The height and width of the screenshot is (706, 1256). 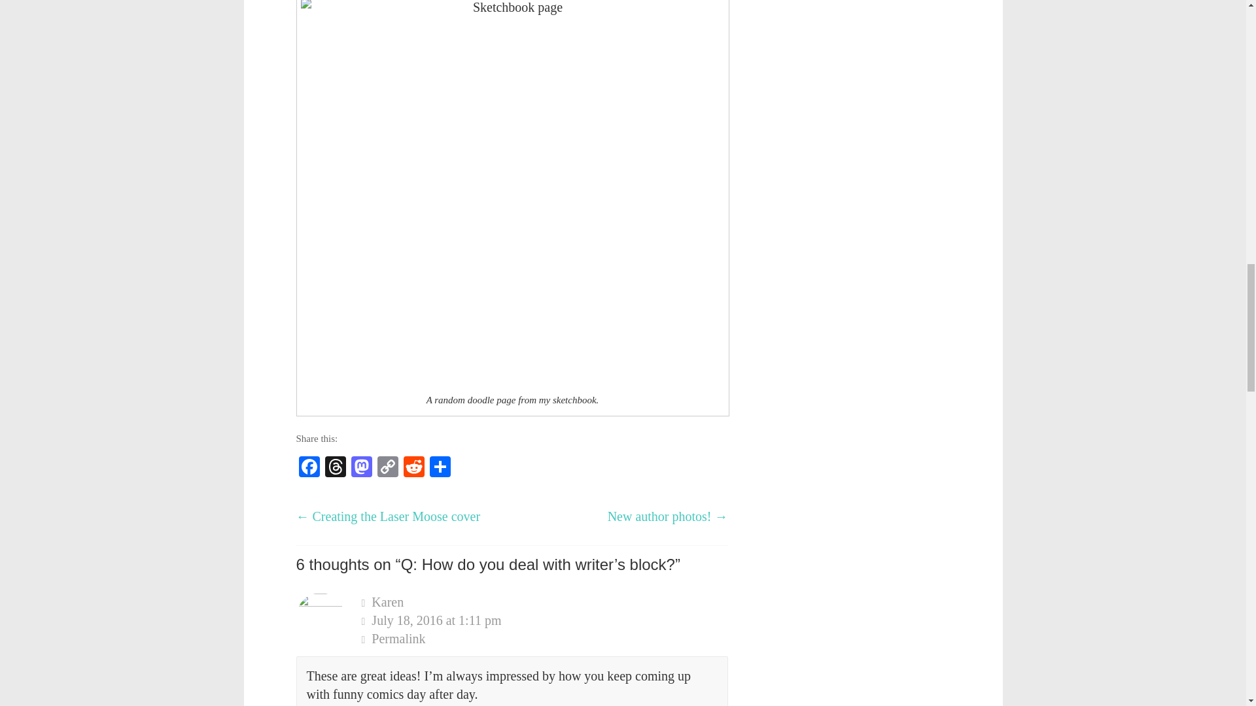 What do you see at coordinates (361, 468) in the screenshot?
I see `Mastodon` at bounding box center [361, 468].